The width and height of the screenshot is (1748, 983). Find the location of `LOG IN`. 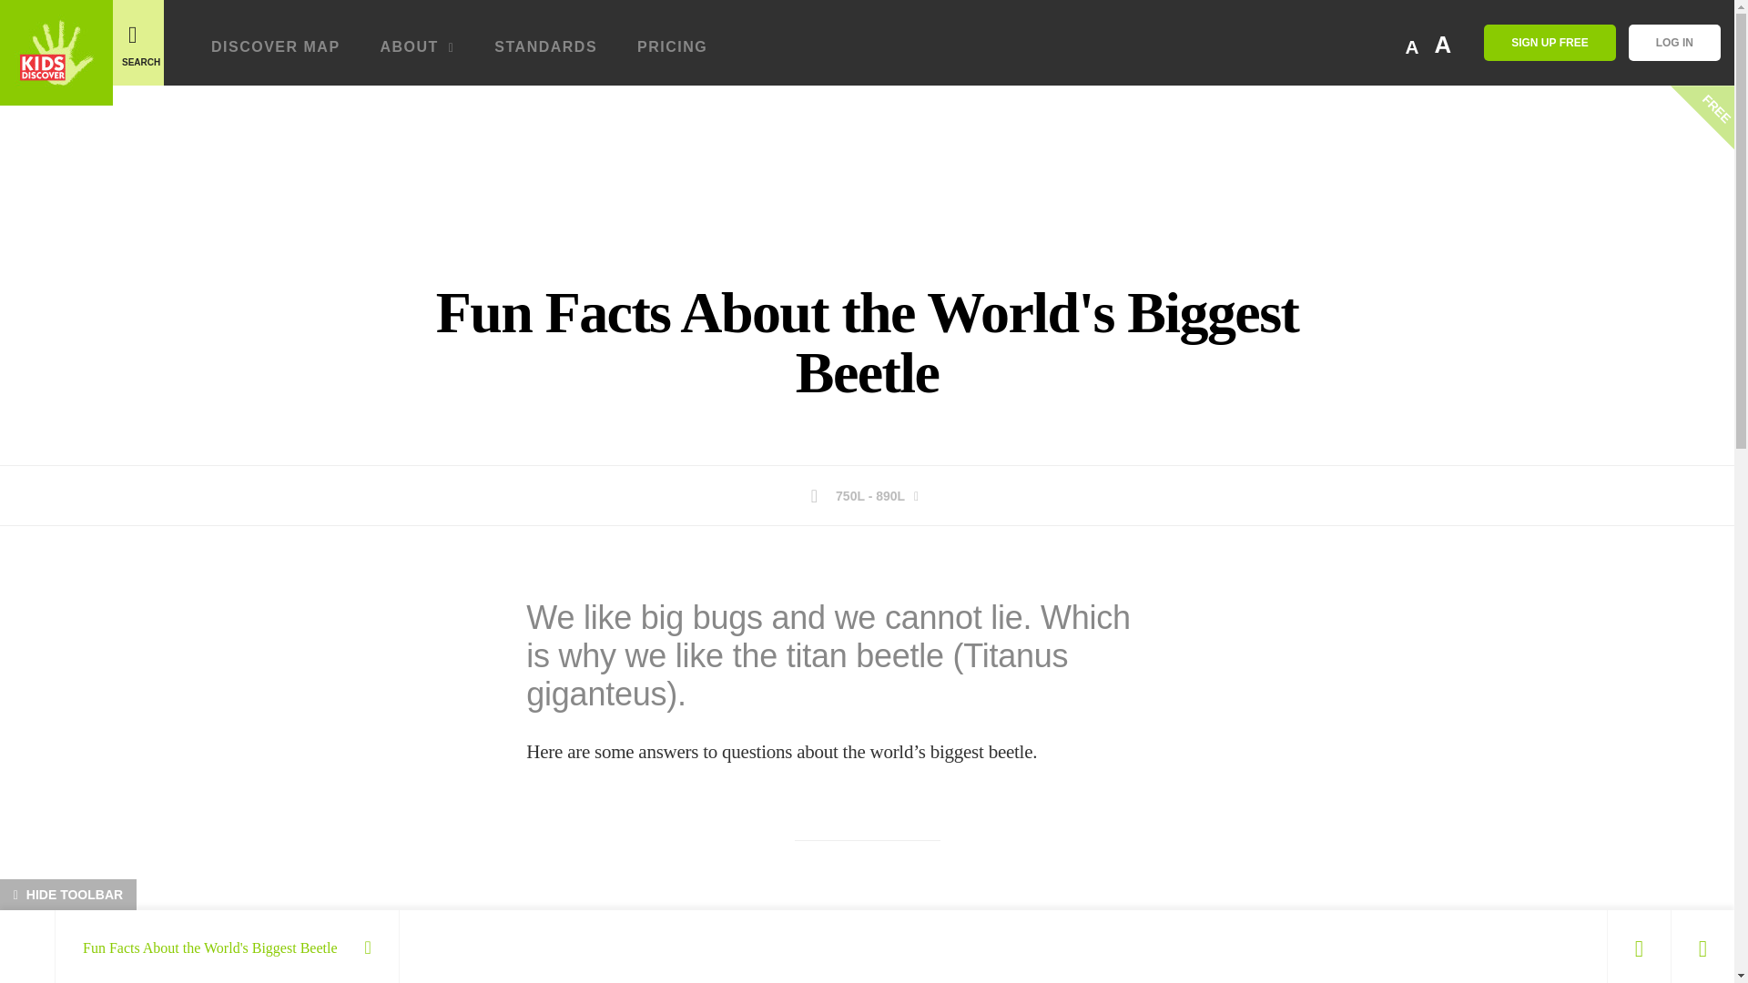

LOG IN is located at coordinates (1674, 42).